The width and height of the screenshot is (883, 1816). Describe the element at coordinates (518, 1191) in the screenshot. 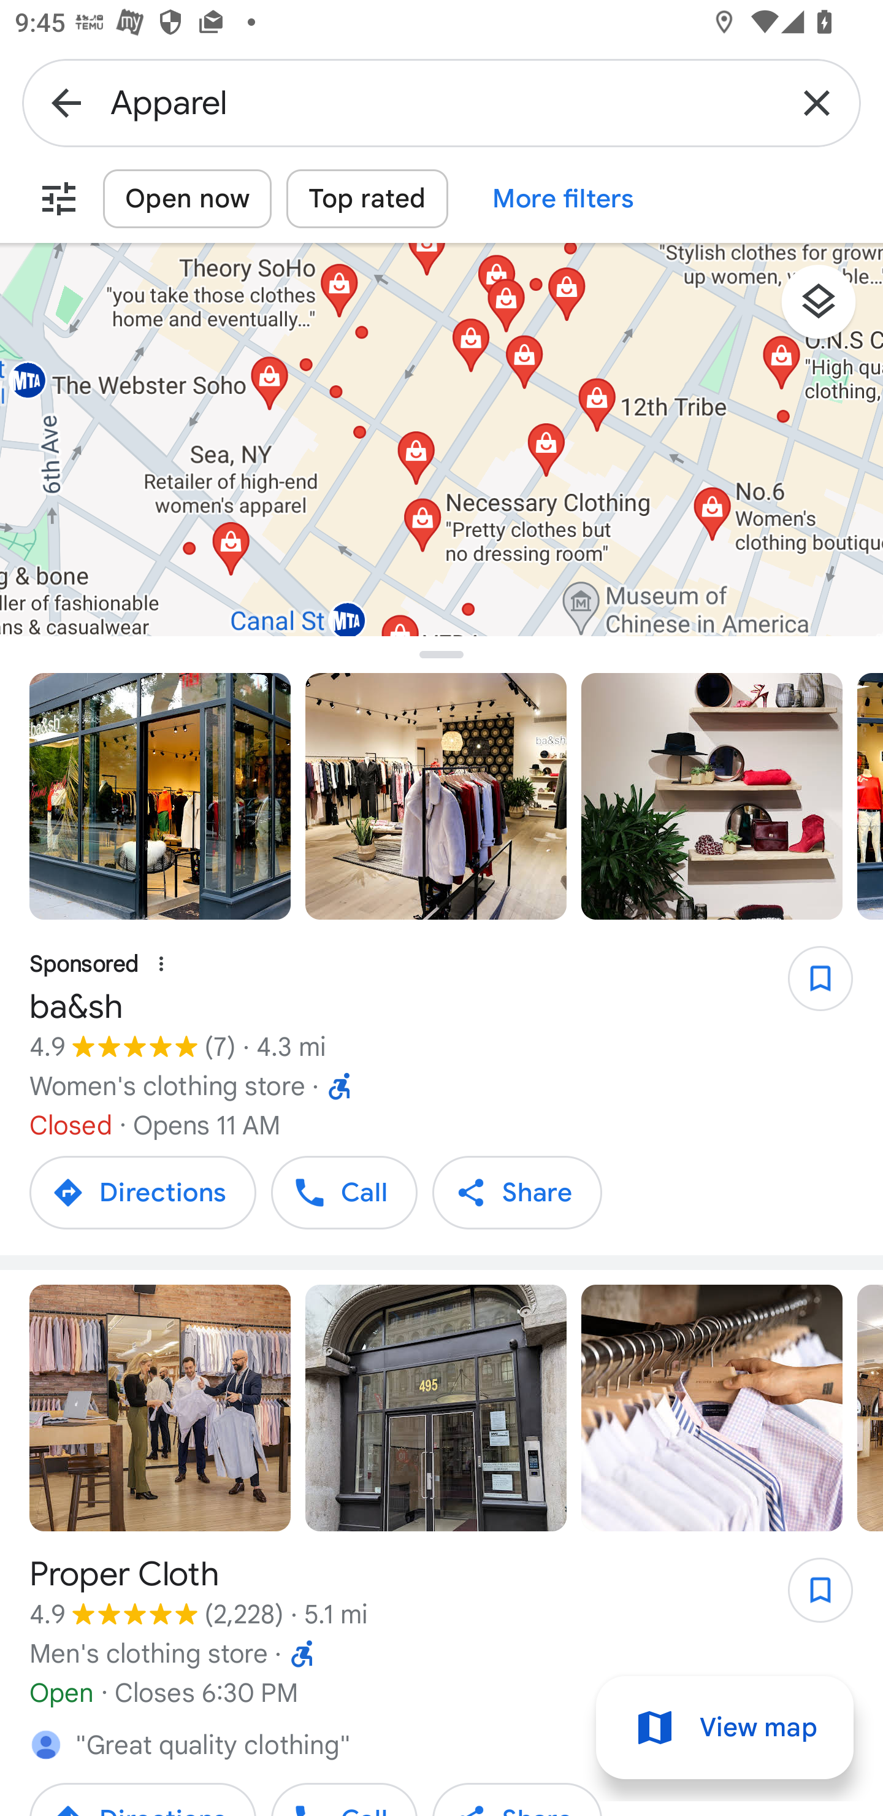

I see `Share ba&sh Share Share ba&sh` at that location.